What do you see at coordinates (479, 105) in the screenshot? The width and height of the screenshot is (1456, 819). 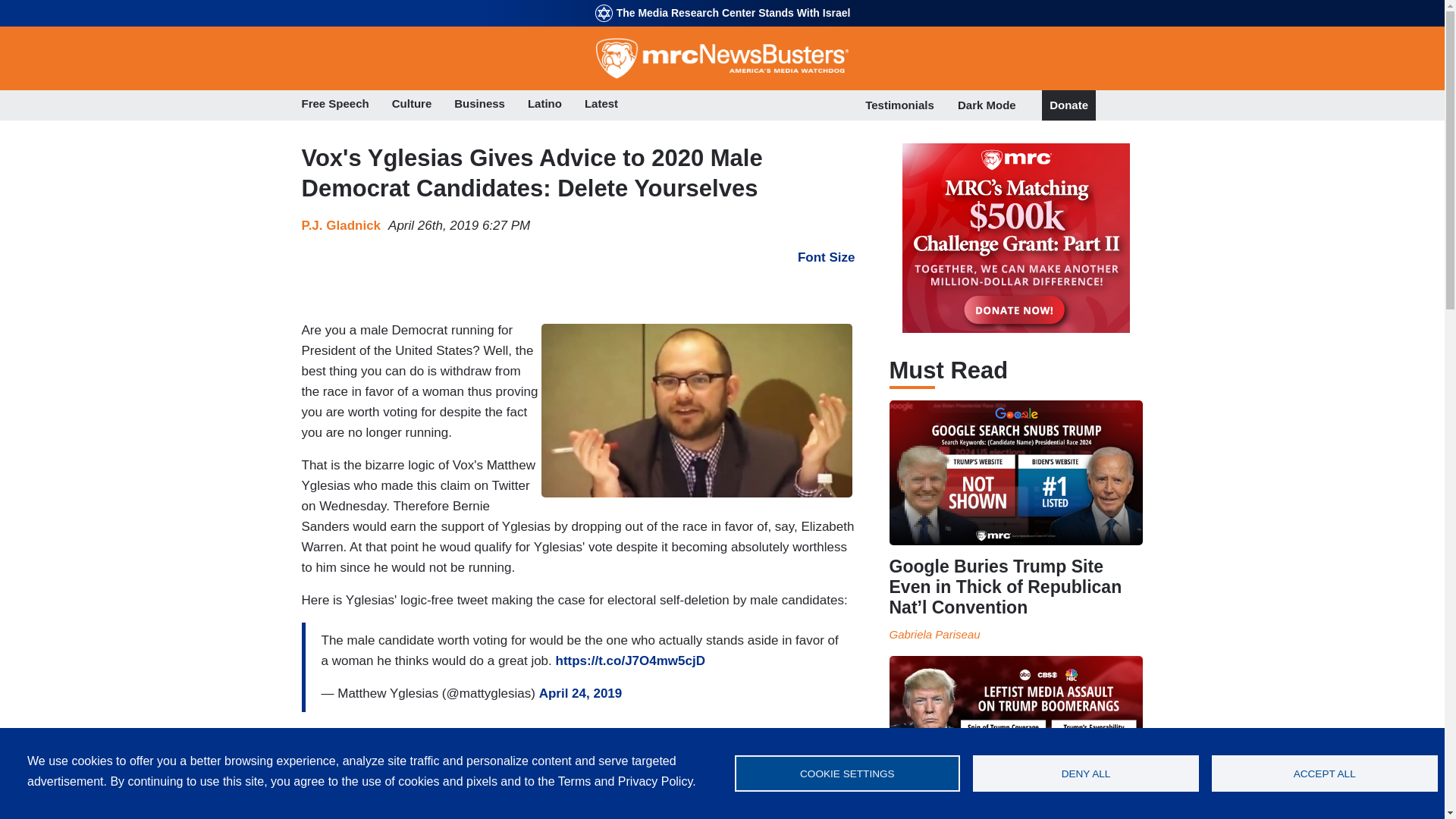 I see `Business` at bounding box center [479, 105].